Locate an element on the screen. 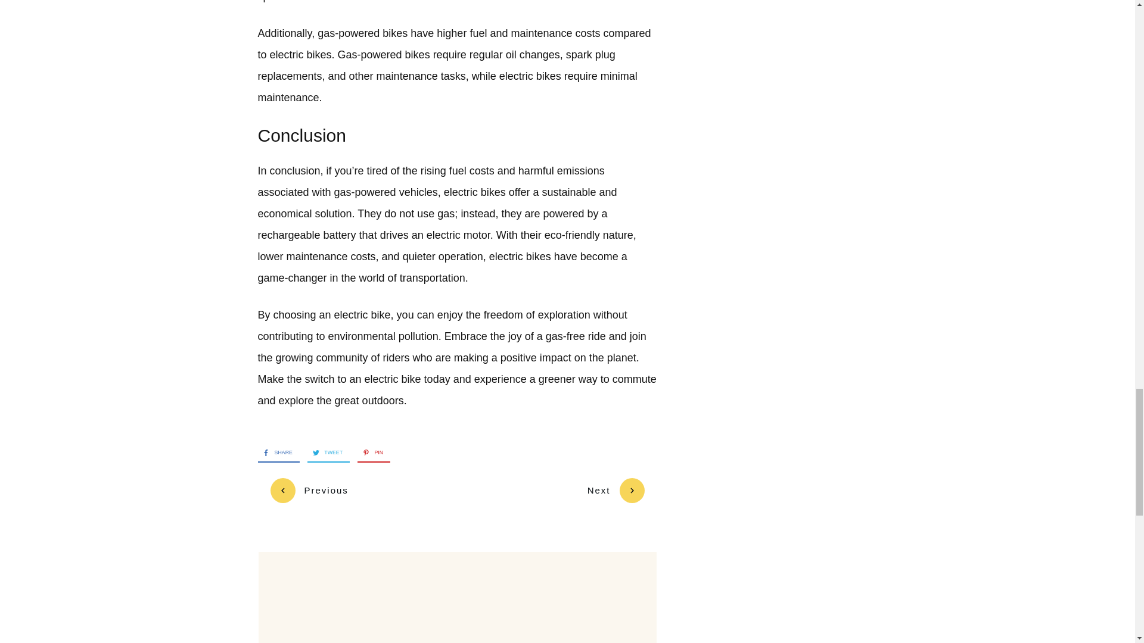 This screenshot has height=643, width=1144. TWEET is located at coordinates (325, 453).